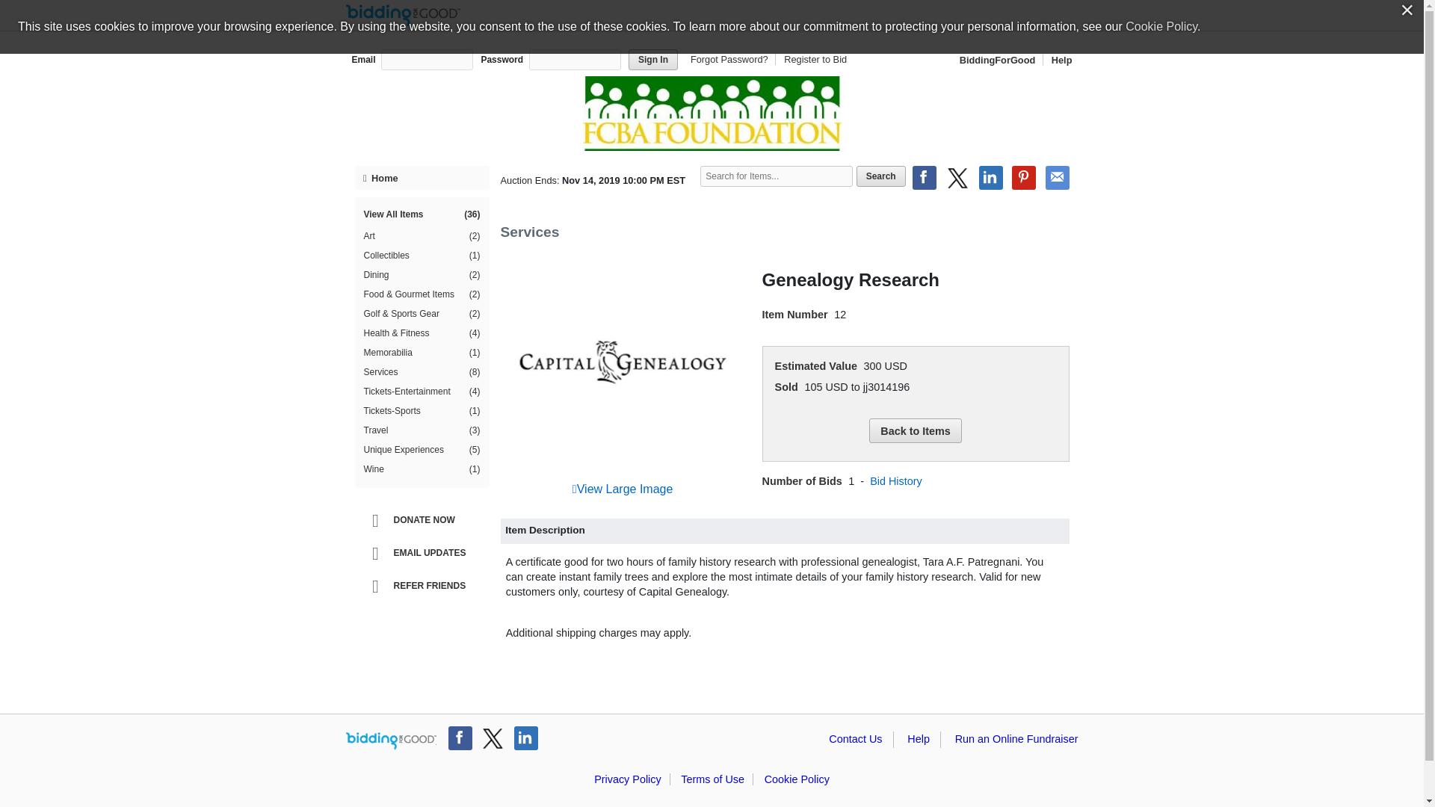  What do you see at coordinates (1024, 178) in the screenshot?
I see `Pinterest` at bounding box center [1024, 178].